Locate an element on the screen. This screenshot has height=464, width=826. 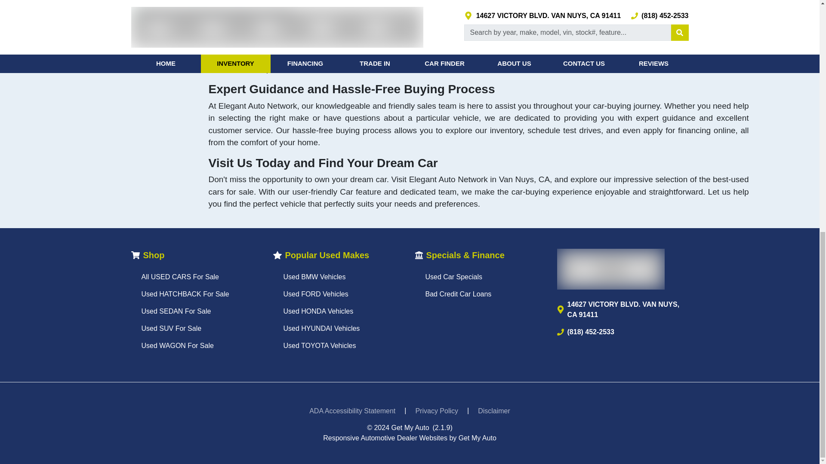
Used FORD Vehicles is located at coordinates (315, 294).